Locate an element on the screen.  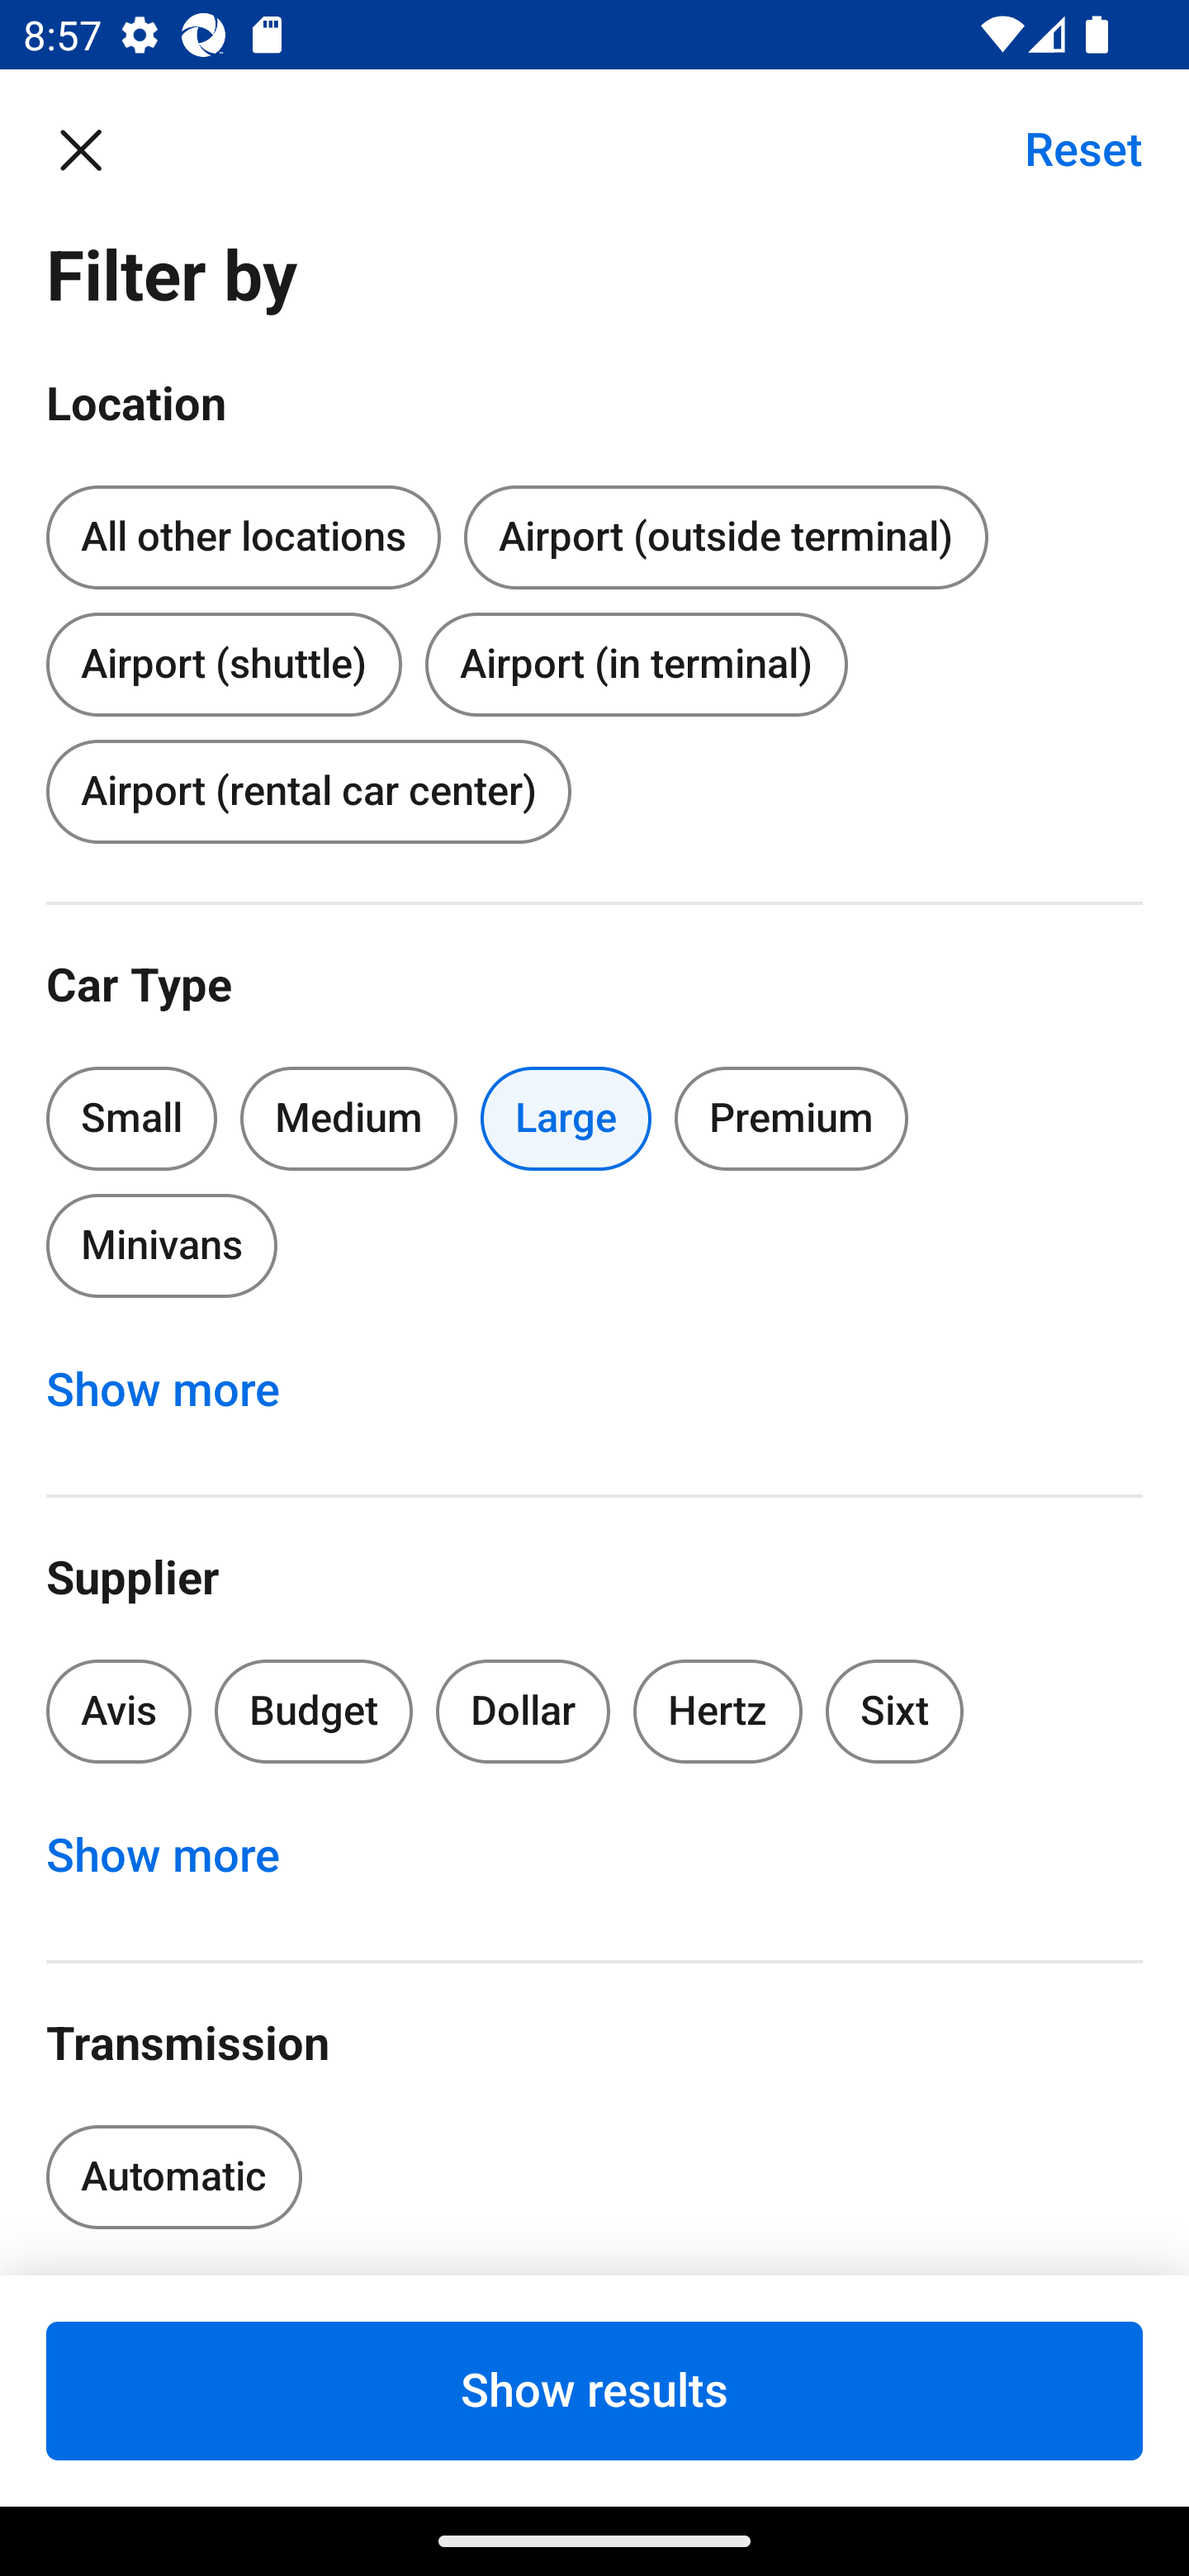
Avis is located at coordinates (119, 1711).